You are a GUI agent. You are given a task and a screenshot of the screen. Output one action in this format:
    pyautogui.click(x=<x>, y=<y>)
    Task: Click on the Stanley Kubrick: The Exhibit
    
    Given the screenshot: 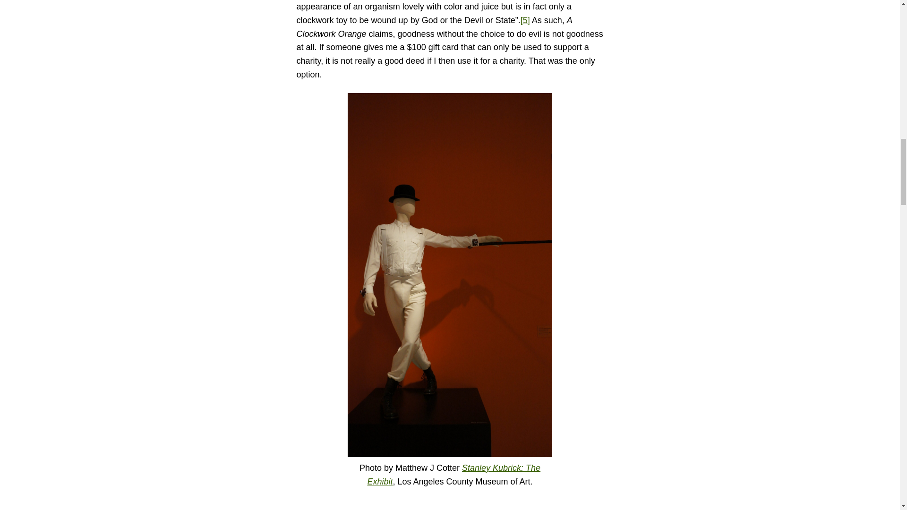 What is the action you would take?
    pyautogui.click(x=453, y=475)
    